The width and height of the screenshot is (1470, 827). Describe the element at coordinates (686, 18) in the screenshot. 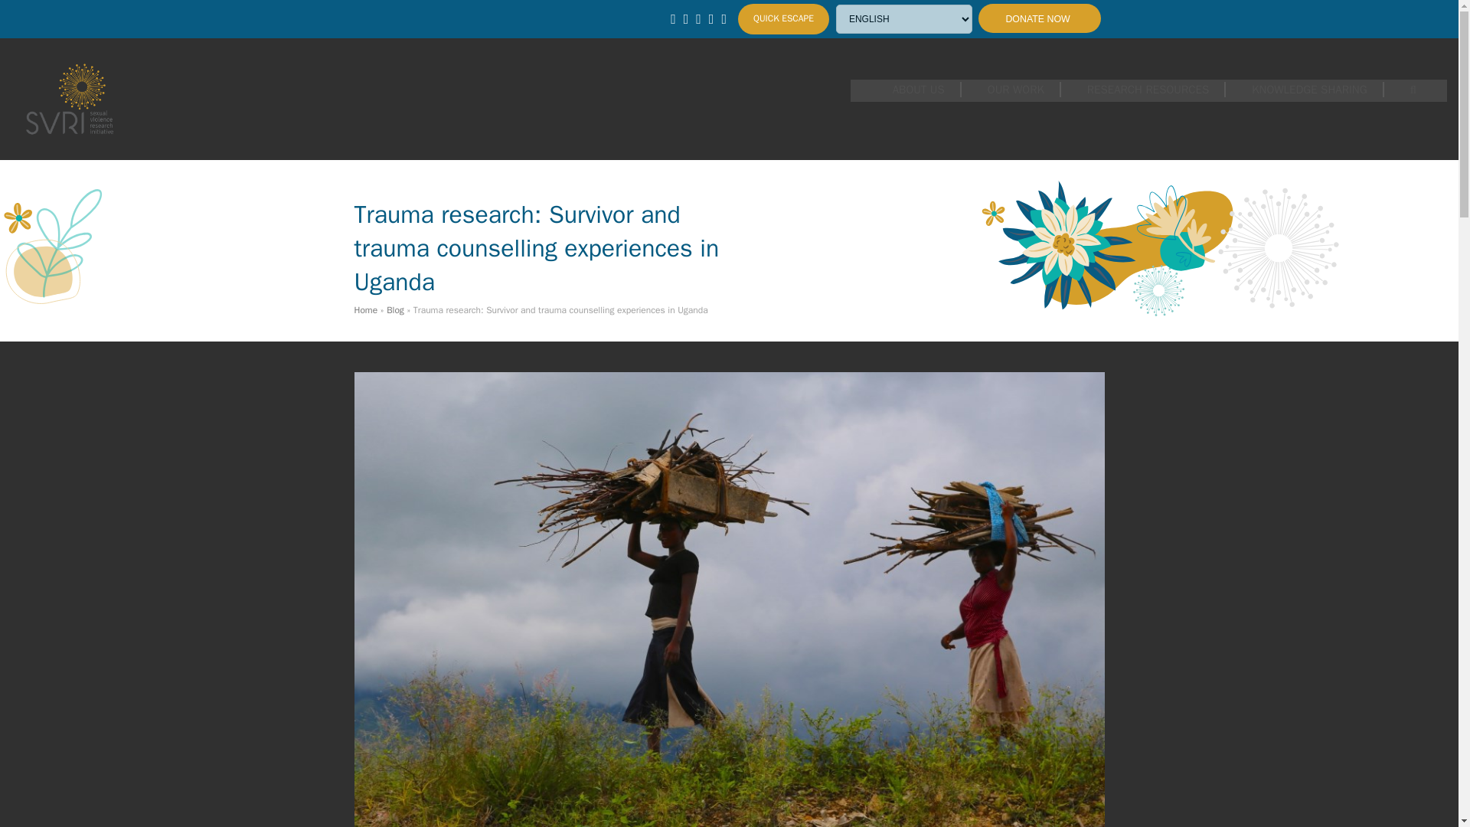

I see `Twitter` at that location.